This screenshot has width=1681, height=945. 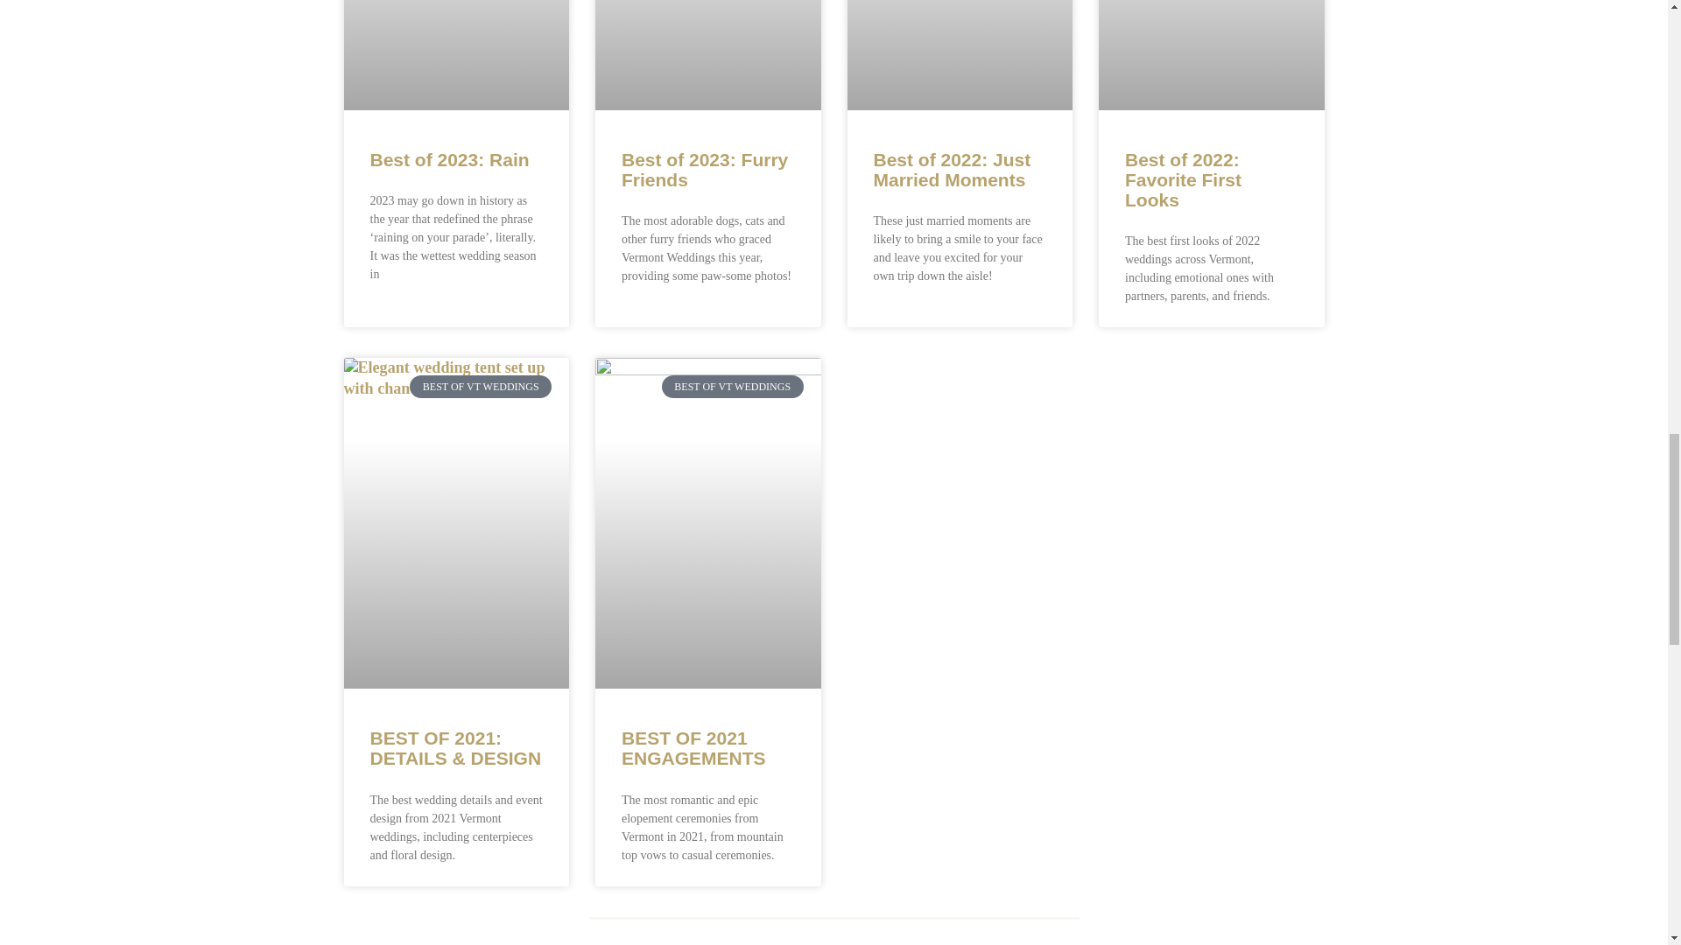 I want to click on Best of 2022: Just Married Moments, so click(x=953, y=170).